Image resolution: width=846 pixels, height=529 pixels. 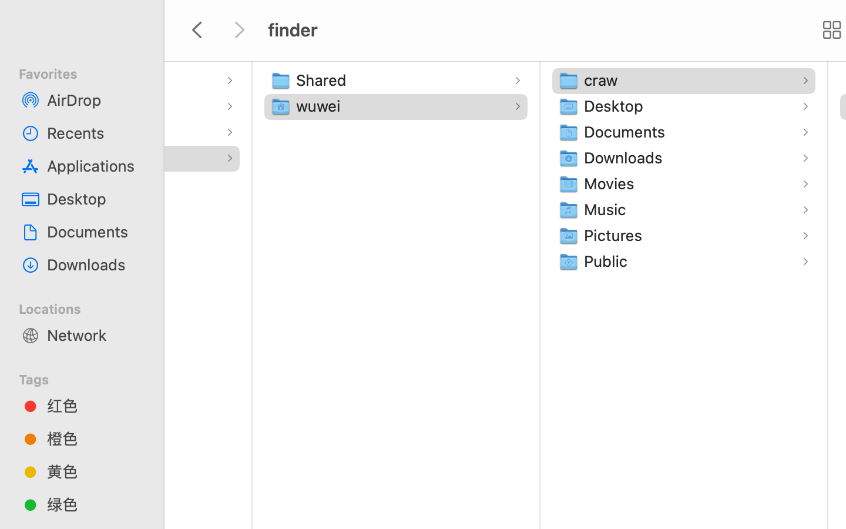 What do you see at coordinates (324, 80) in the screenshot?
I see `Shared` at bounding box center [324, 80].